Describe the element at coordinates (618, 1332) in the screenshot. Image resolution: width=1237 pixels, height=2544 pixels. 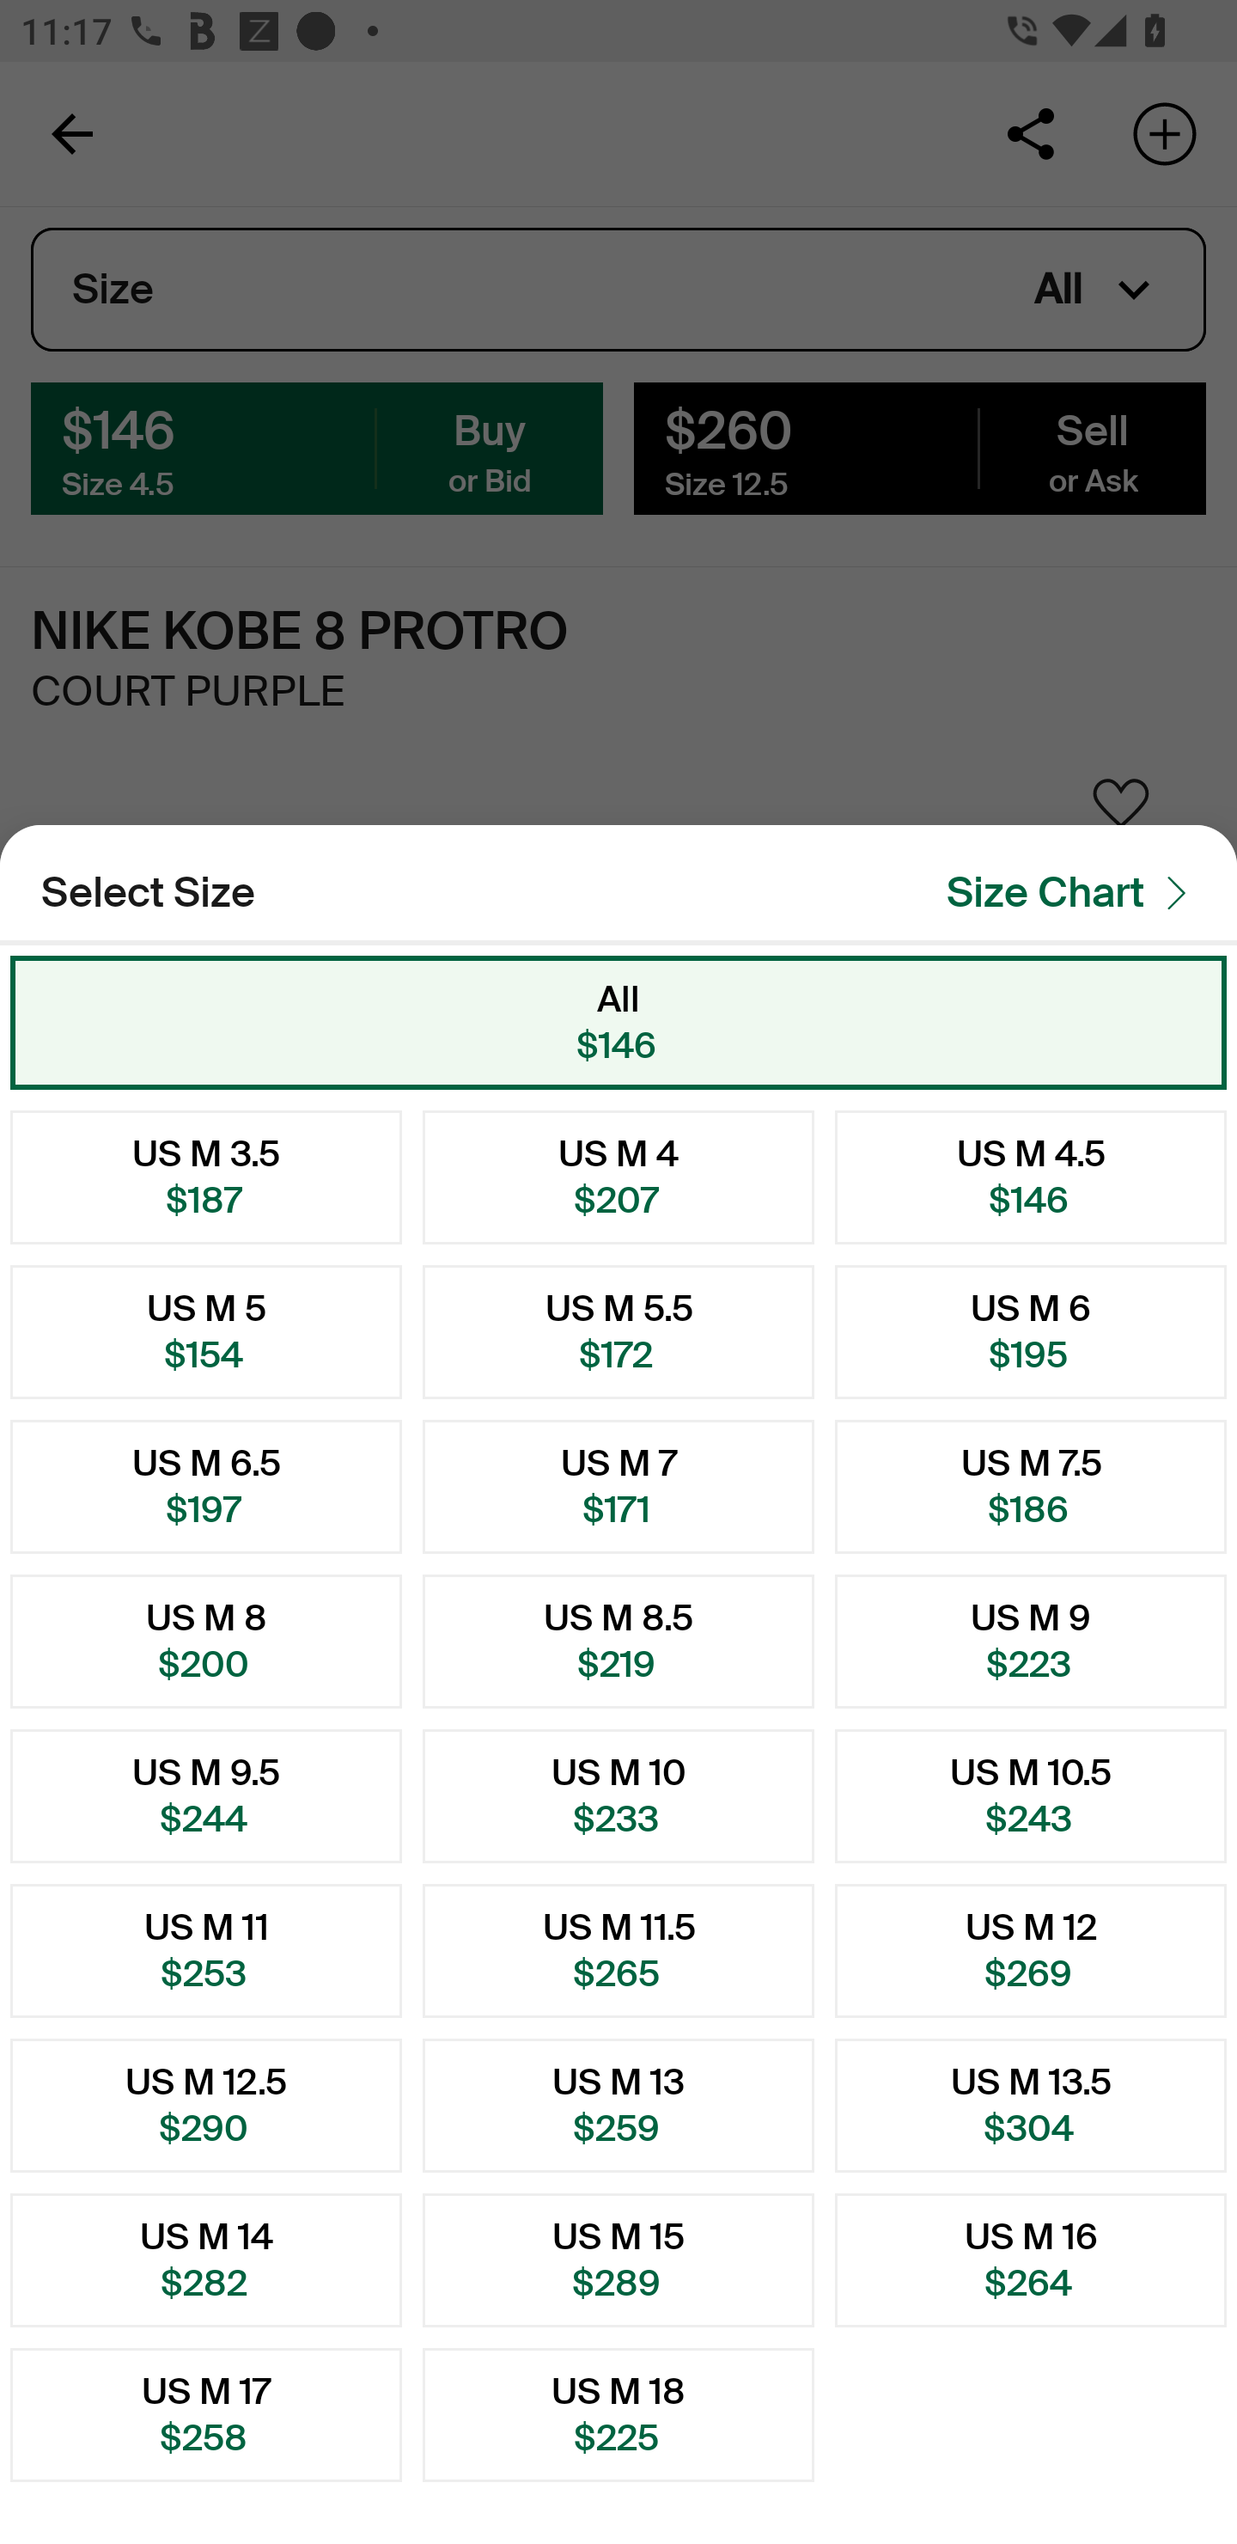
I see `US M 5.5 $172` at that location.